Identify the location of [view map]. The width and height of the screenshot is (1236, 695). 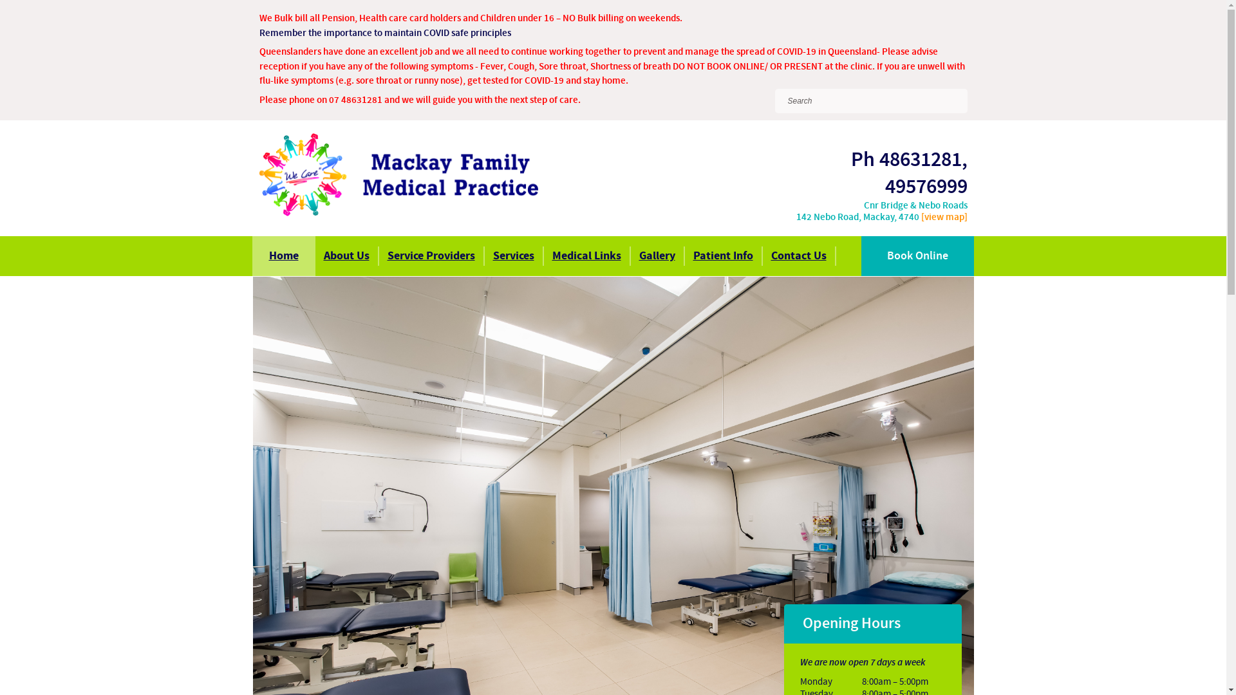
(944, 218).